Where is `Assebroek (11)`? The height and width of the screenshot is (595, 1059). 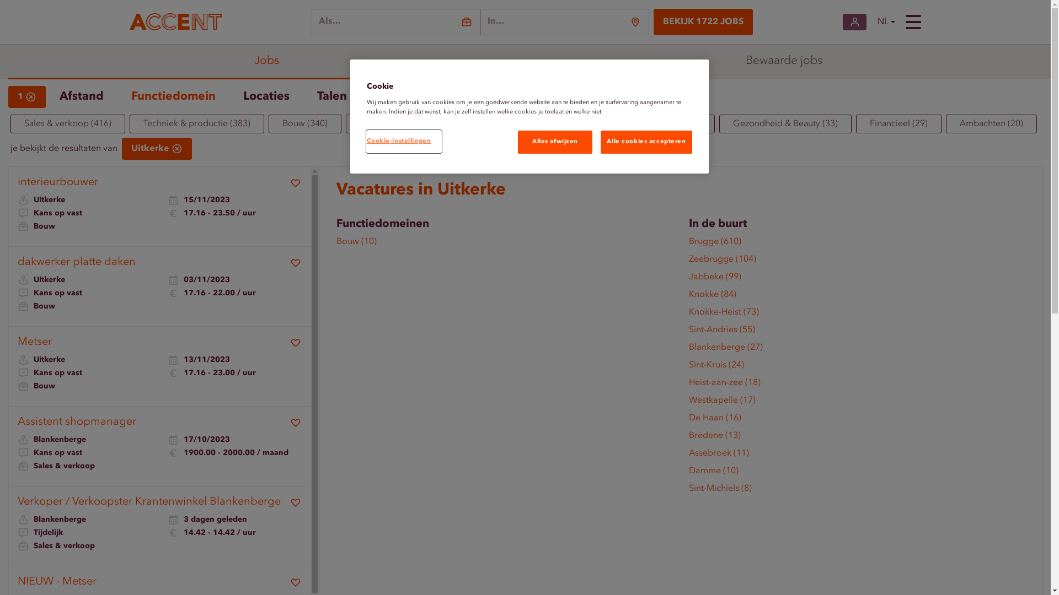 Assebroek (11) is located at coordinates (857, 456).